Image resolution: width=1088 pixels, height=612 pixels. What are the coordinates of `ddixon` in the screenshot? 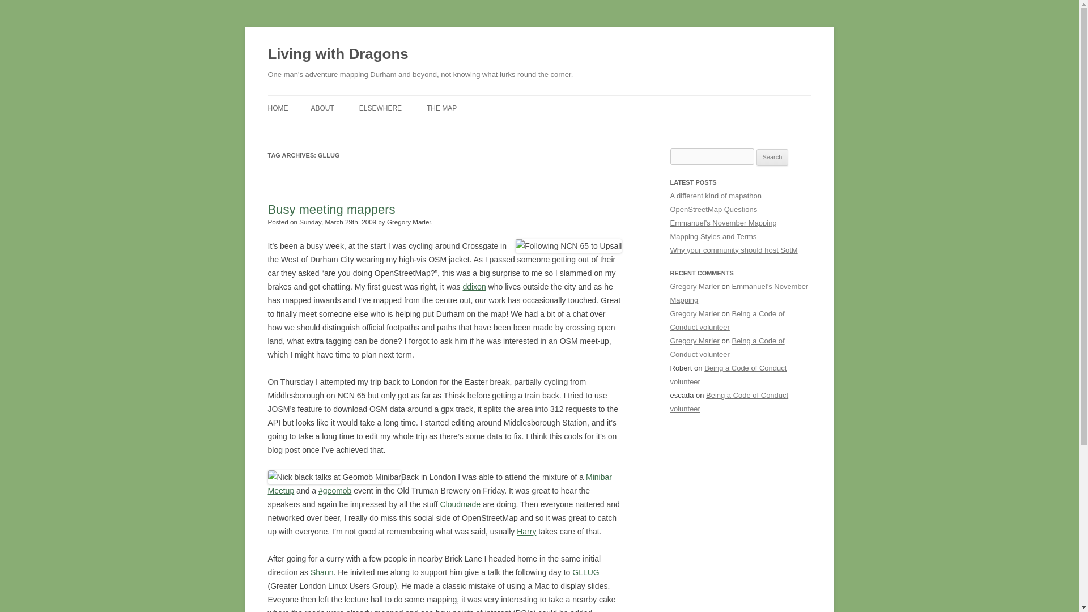 It's located at (474, 287).